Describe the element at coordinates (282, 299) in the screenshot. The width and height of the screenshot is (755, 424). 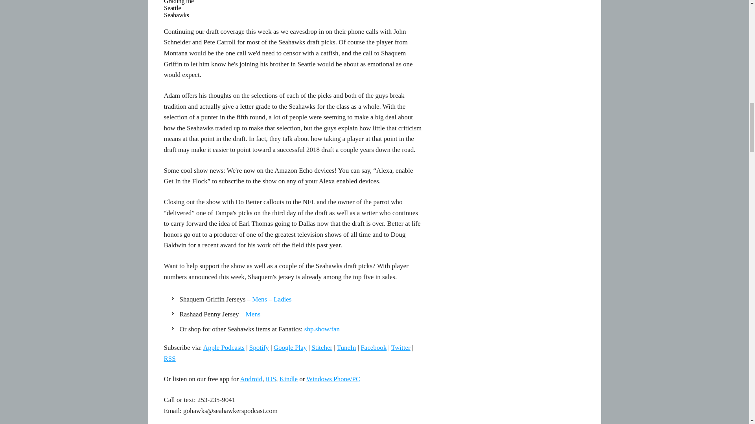
I see `Ladies` at that location.